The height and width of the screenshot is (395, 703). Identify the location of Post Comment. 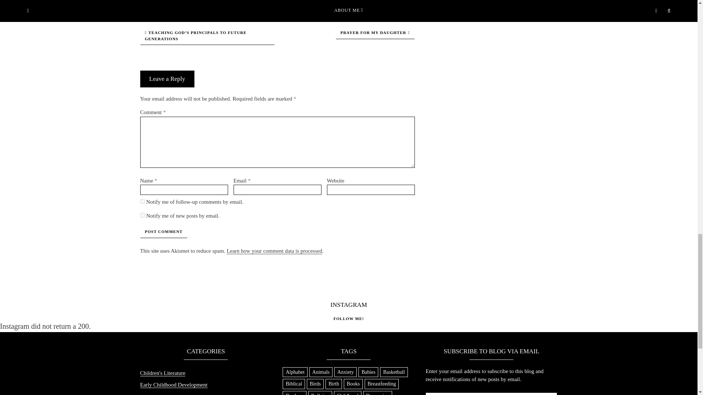
(163, 232).